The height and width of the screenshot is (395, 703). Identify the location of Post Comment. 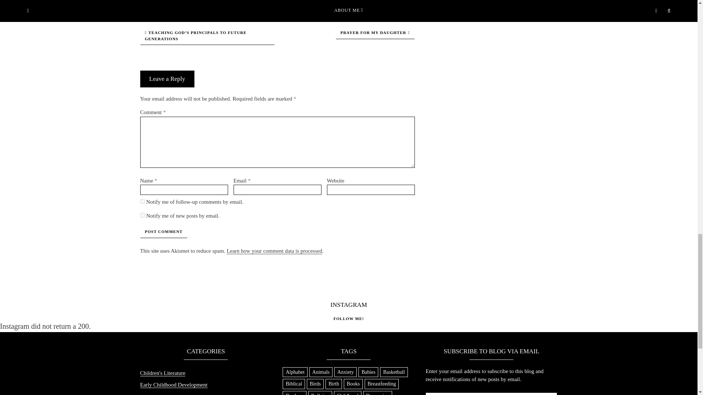
(163, 232).